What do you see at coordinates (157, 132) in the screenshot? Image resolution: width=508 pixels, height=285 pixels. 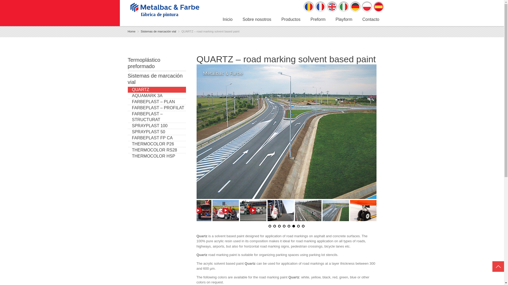 I see `SPRAYPLAST 50` at bounding box center [157, 132].